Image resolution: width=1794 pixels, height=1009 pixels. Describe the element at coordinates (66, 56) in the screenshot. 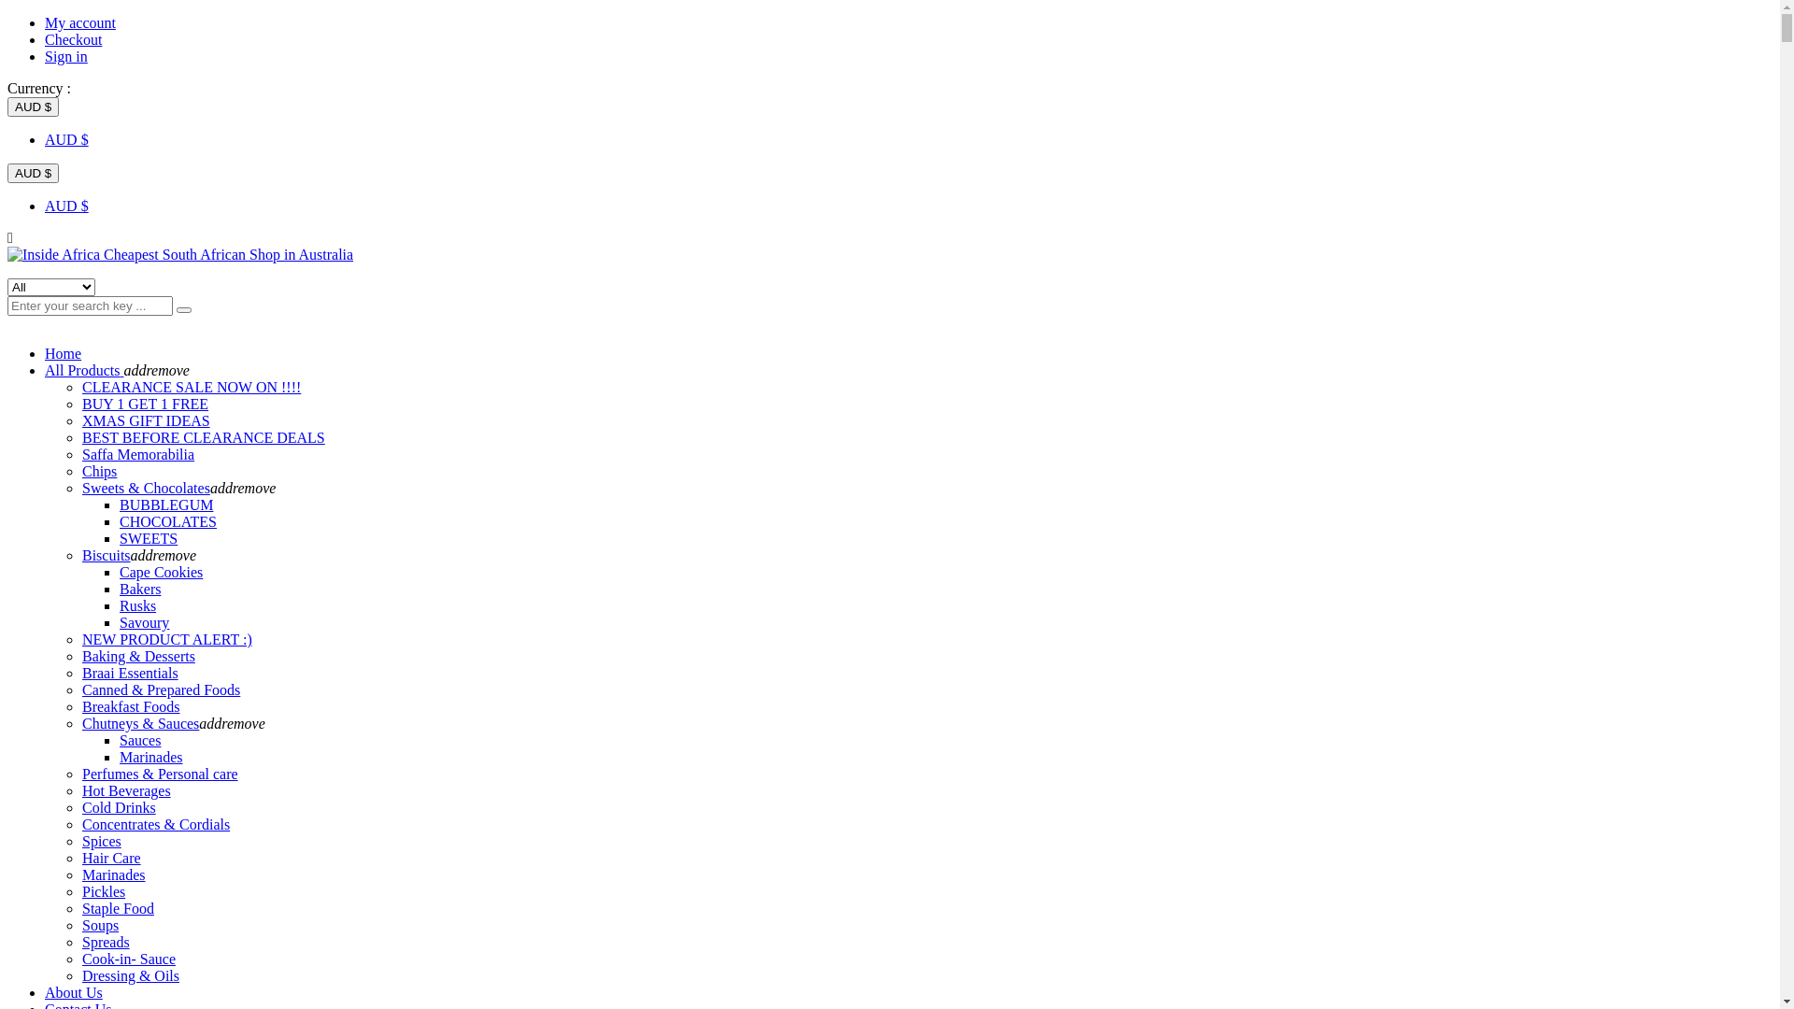

I see `Sign in` at that location.